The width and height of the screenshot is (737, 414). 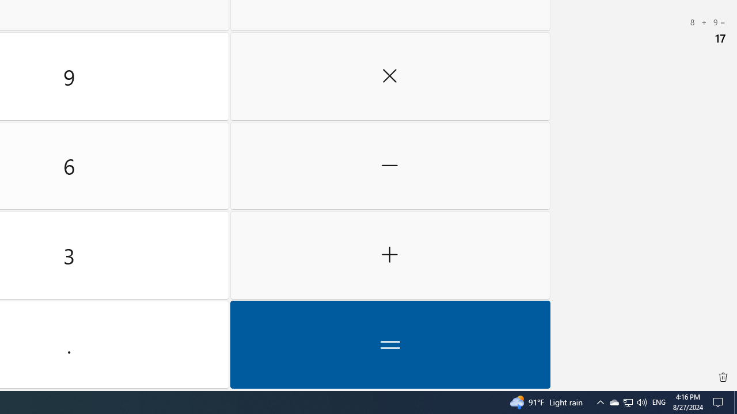 What do you see at coordinates (645, 31) in the screenshot?
I see `8 + 9= 17` at bounding box center [645, 31].